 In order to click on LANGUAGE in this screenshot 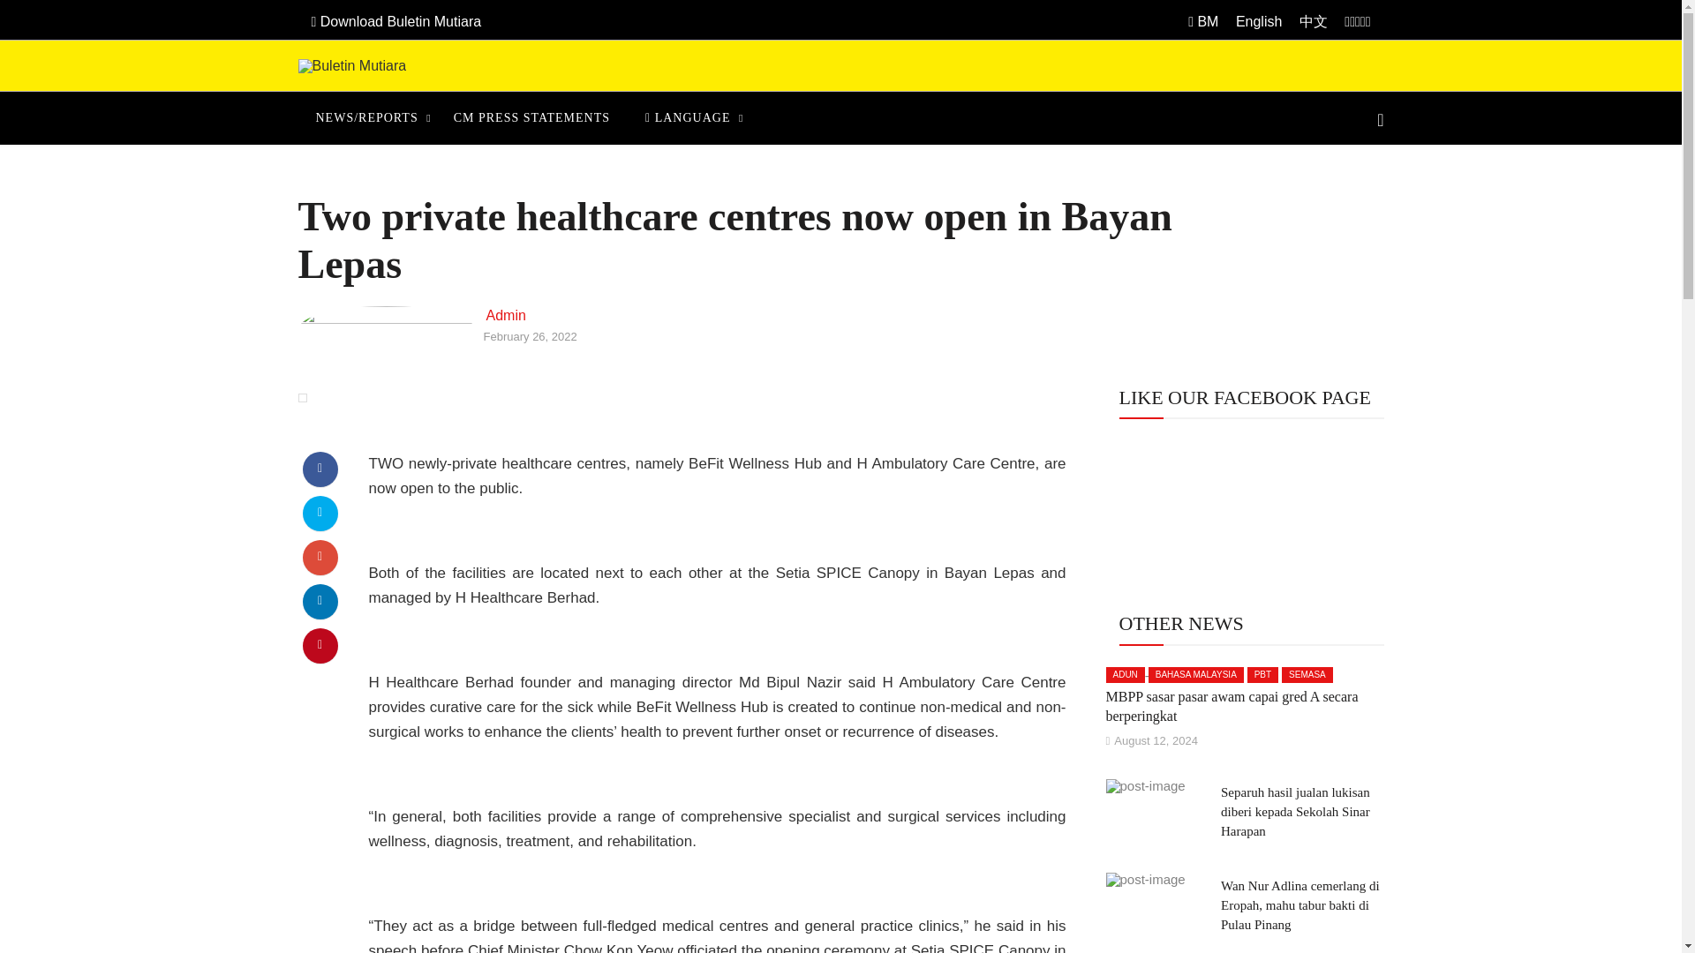, I will do `click(687, 118)`.